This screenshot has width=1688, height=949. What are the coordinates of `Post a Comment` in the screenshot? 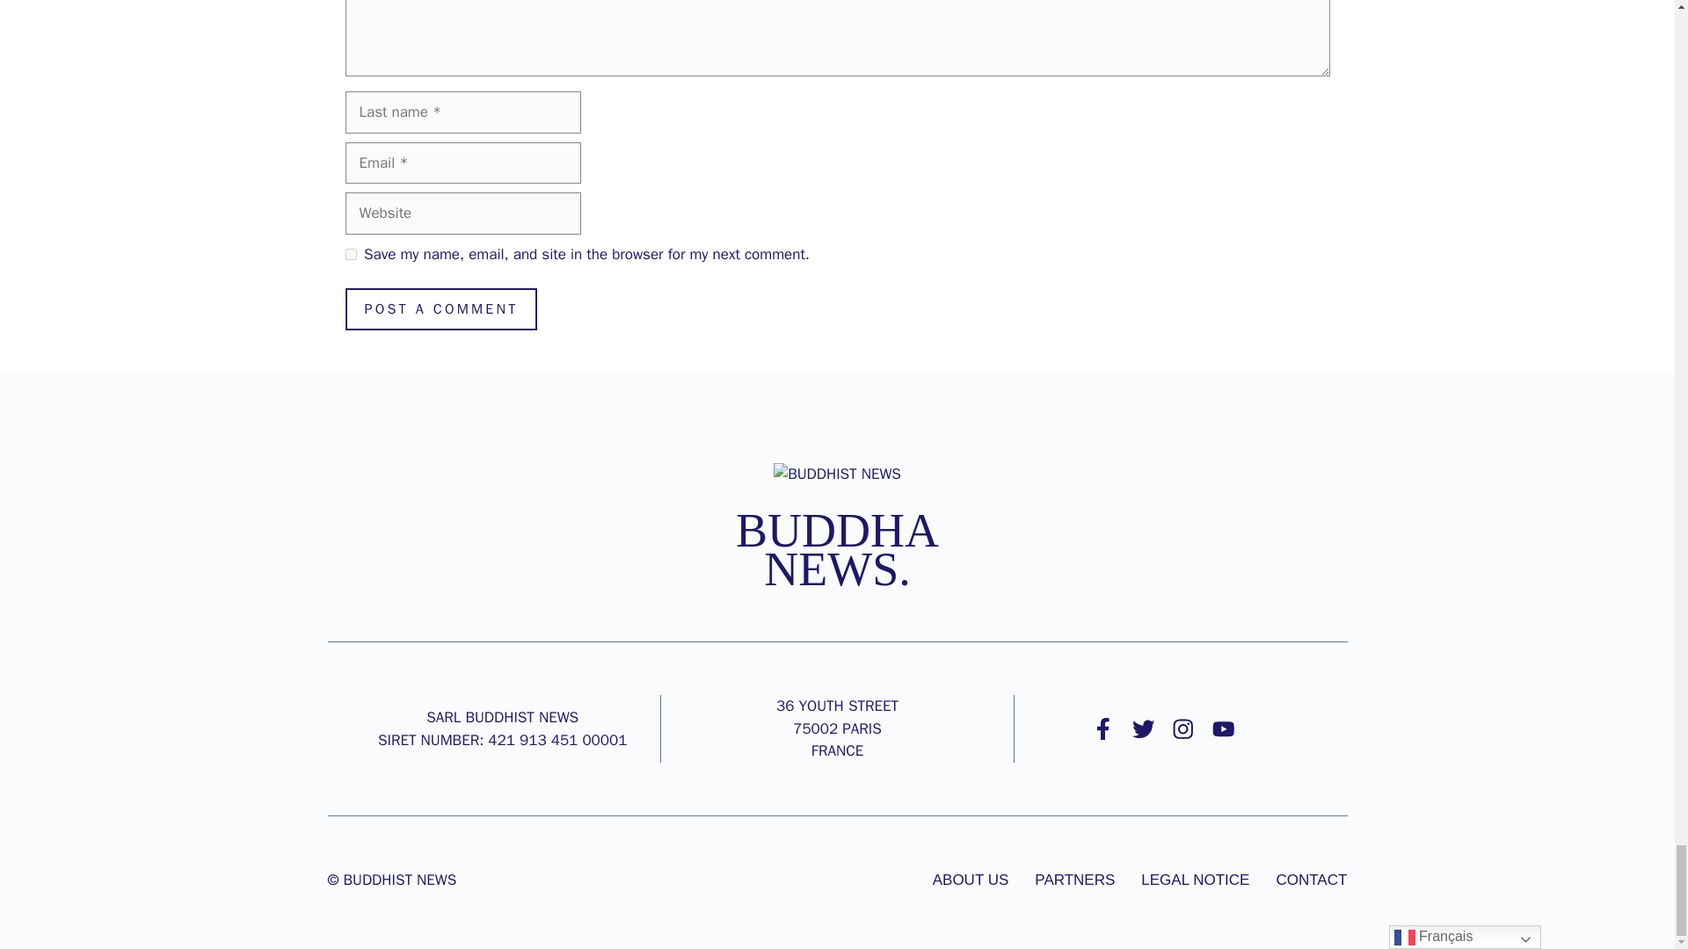 It's located at (440, 309).